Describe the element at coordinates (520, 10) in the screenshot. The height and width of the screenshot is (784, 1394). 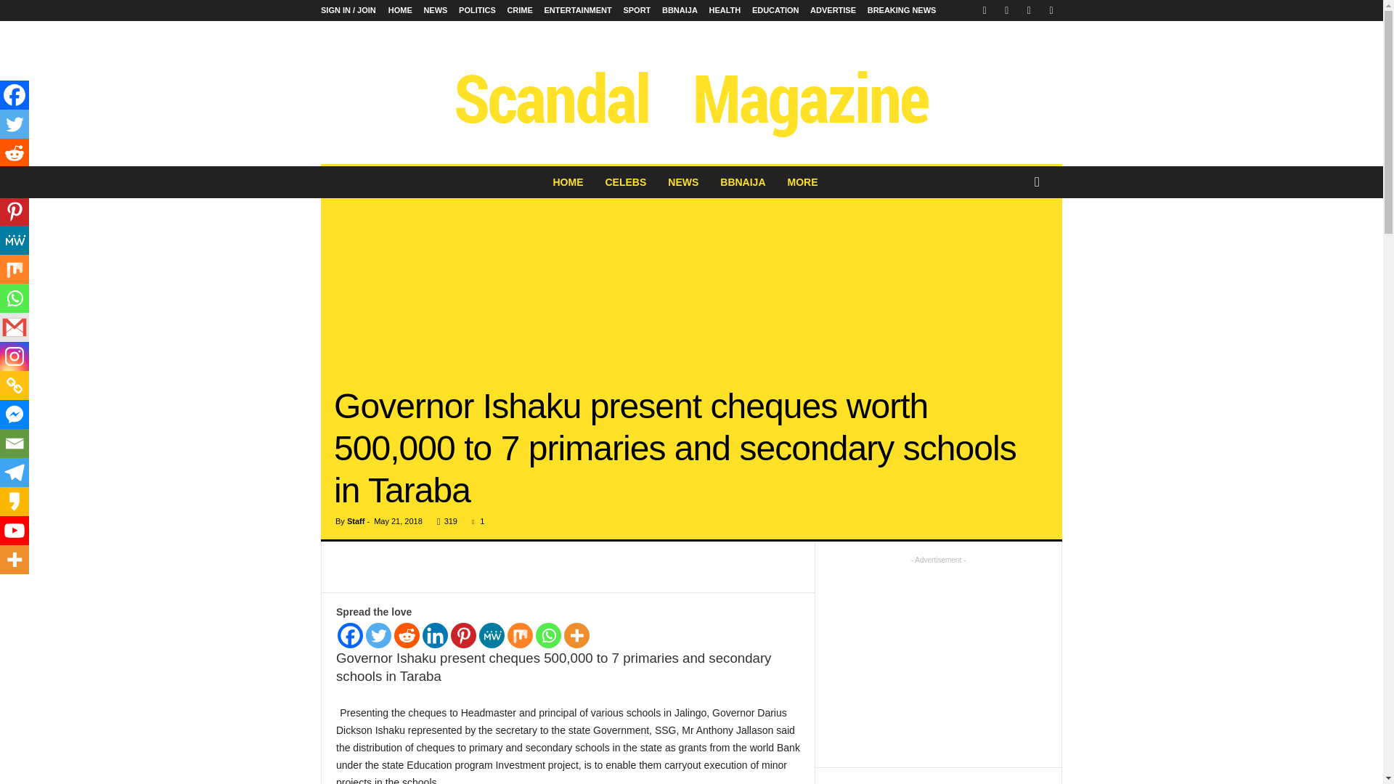
I see `CRIME` at that location.